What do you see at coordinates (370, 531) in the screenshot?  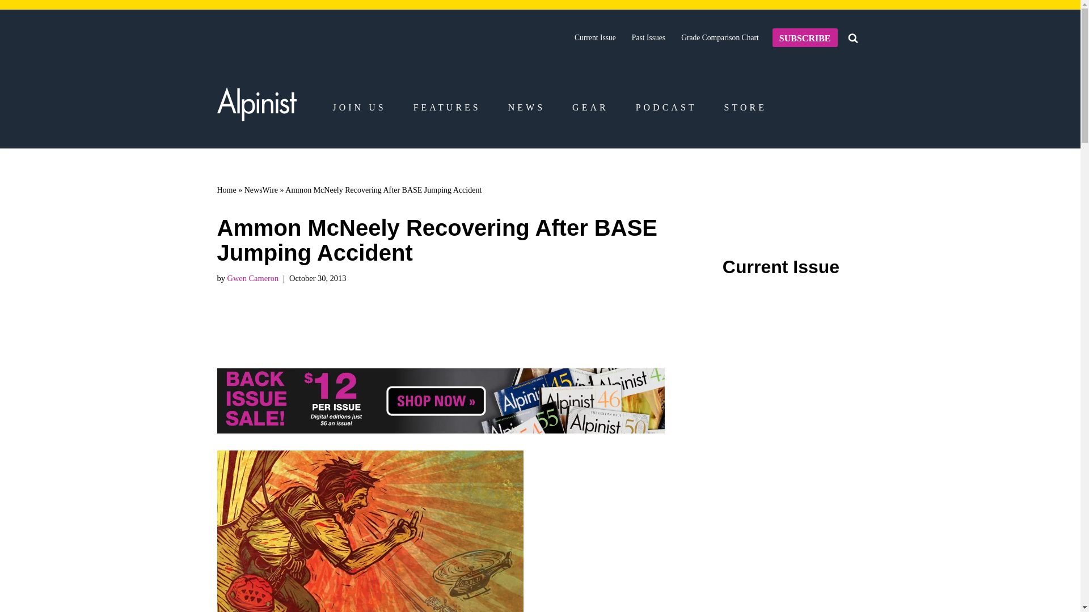 I see `ammon-1` at bounding box center [370, 531].